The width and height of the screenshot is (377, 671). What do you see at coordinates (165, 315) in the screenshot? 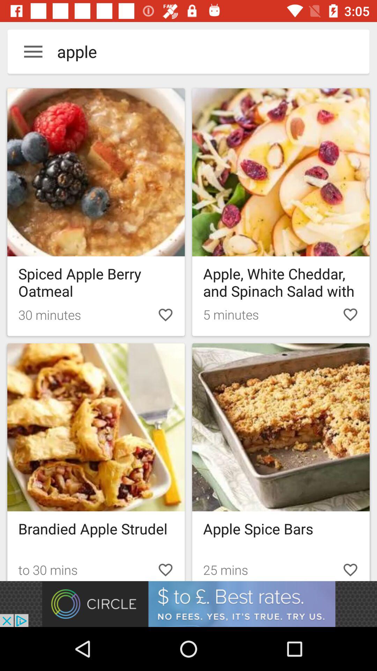
I see `go to first image of like option` at bounding box center [165, 315].